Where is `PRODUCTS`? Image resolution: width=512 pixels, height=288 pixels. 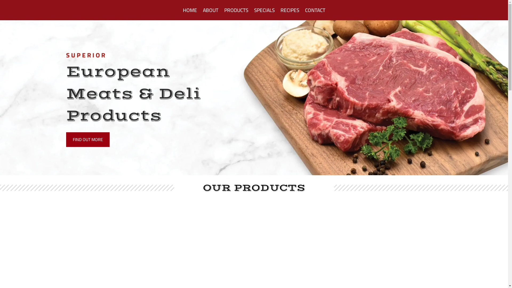
PRODUCTS is located at coordinates (236, 10).